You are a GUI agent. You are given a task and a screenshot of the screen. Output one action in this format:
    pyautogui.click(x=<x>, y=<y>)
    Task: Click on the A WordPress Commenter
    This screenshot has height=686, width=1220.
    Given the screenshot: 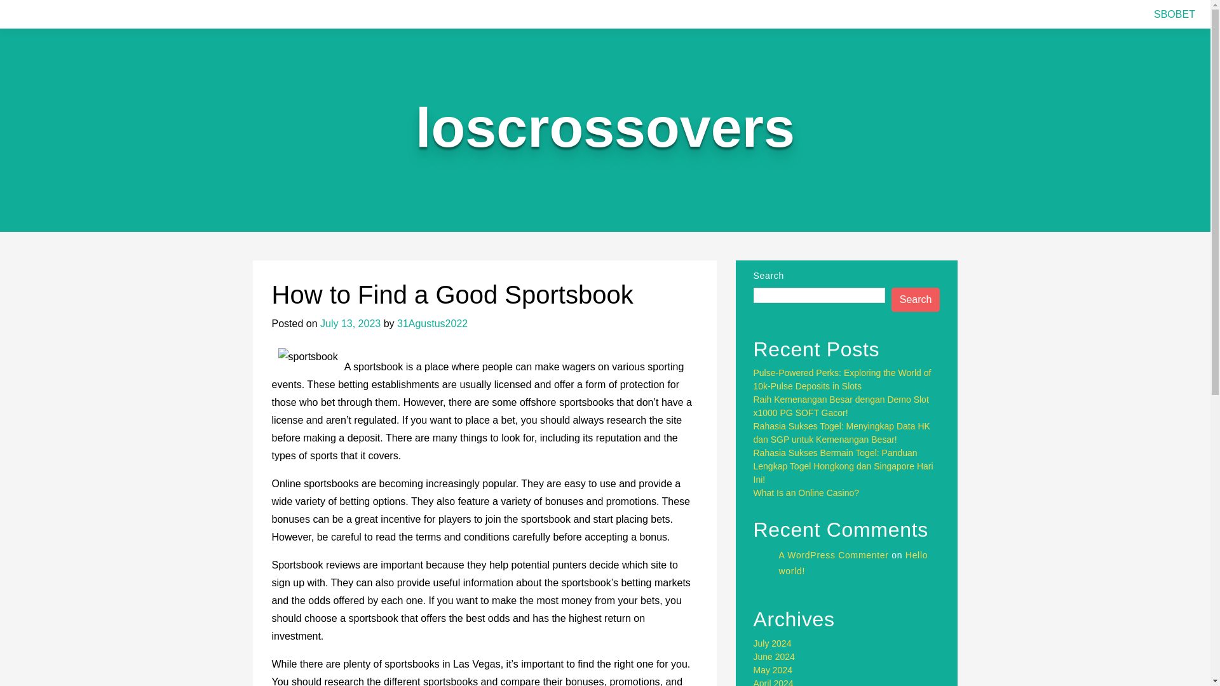 What is the action you would take?
    pyautogui.click(x=834, y=555)
    